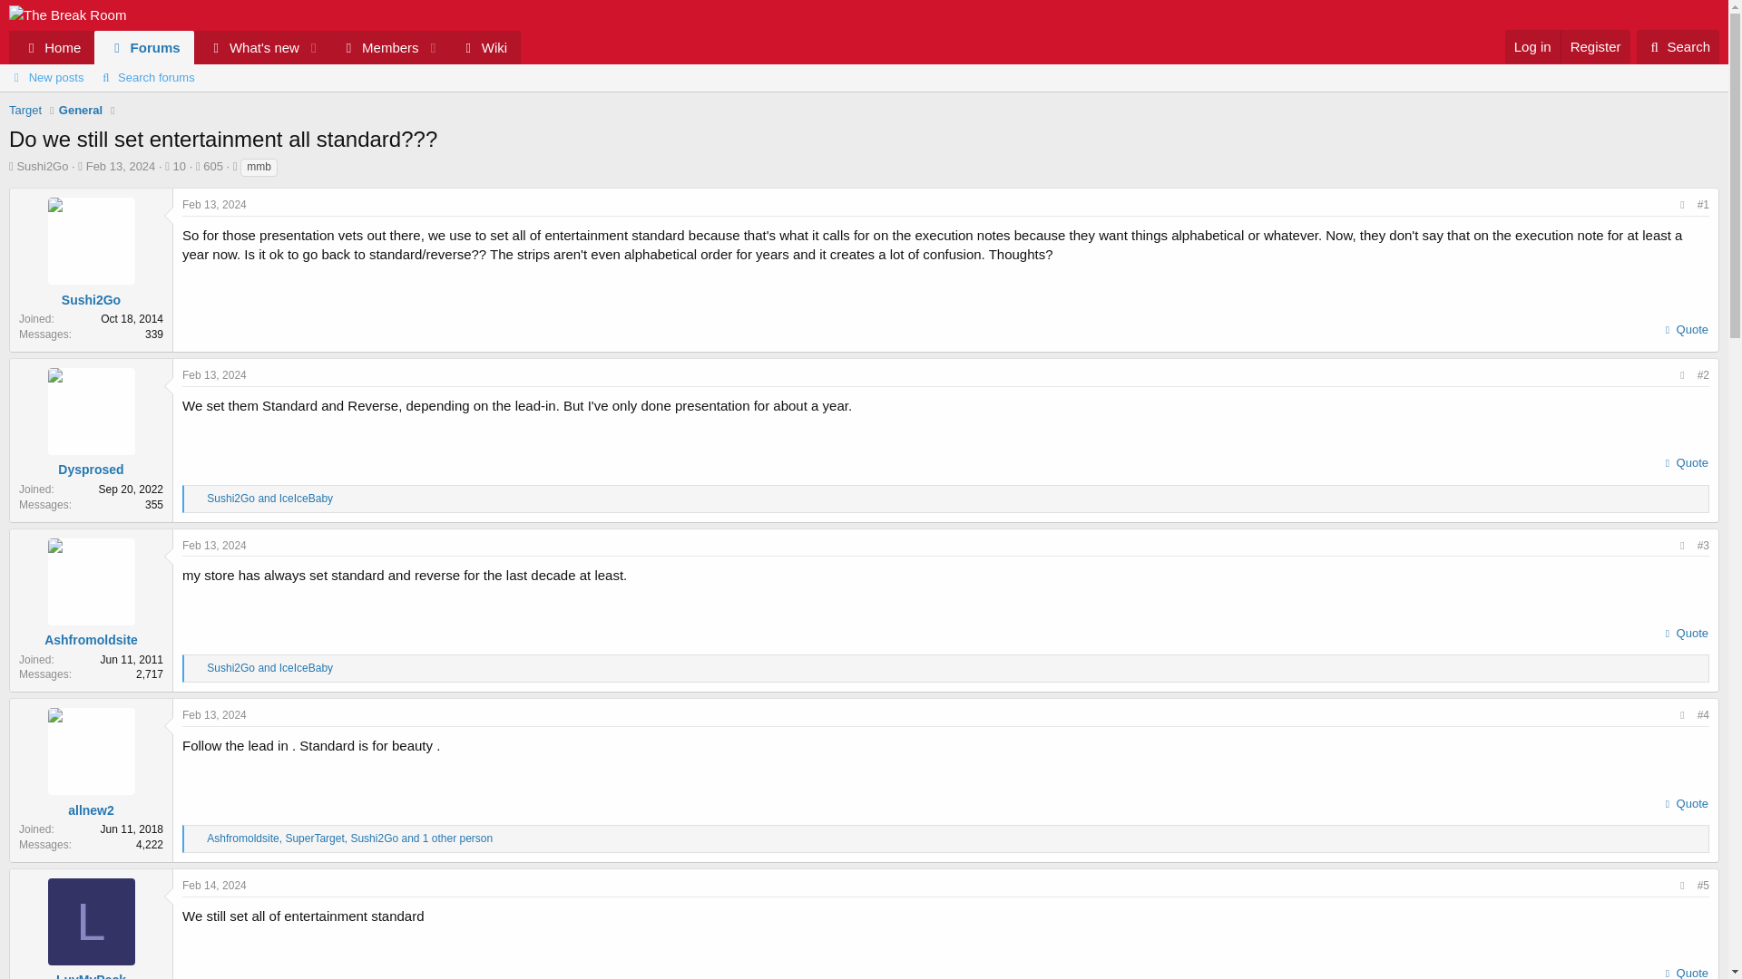  Describe the element at coordinates (1685, 330) in the screenshot. I see `Reply, quoting this message` at that location.